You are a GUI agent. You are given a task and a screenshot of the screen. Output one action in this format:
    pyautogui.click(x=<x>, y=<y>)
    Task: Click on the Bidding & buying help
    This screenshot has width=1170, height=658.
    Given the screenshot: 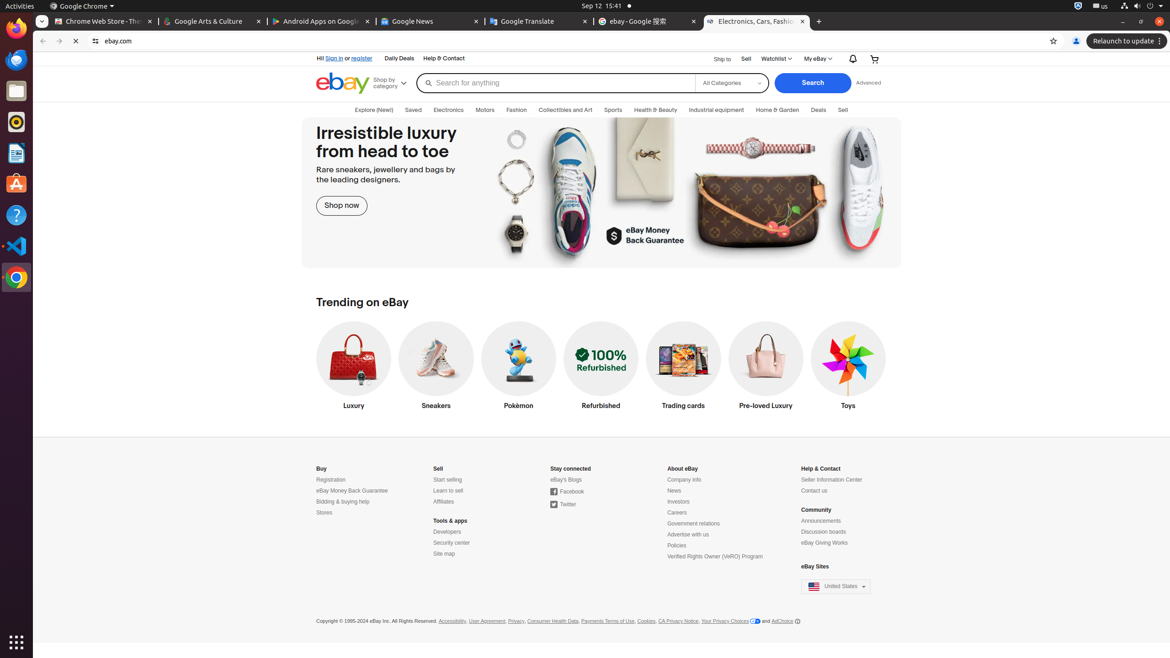 What is the action you would take?
    pyautogui.click(x=343, y=502)
    